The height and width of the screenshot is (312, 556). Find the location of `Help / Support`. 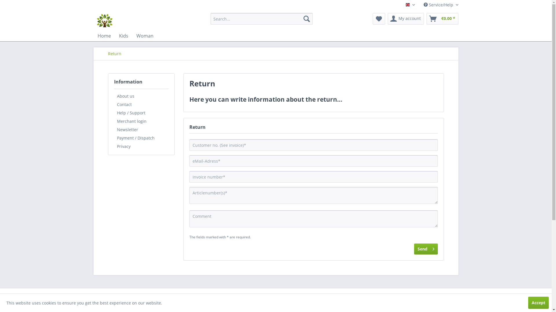

Help / Support is located at coordinates (141, 113).